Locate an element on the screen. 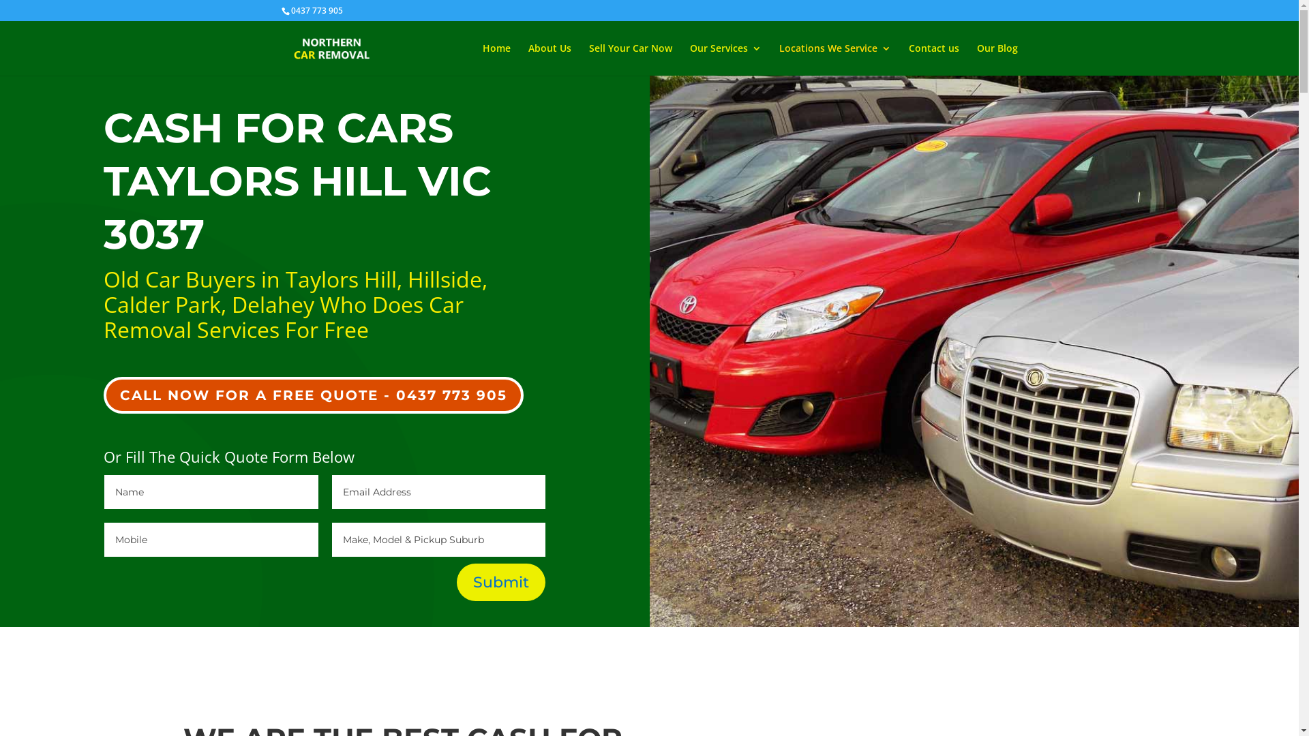 This screenshot has height=736, width=1309. About Us is located at coordinates (550, 60).